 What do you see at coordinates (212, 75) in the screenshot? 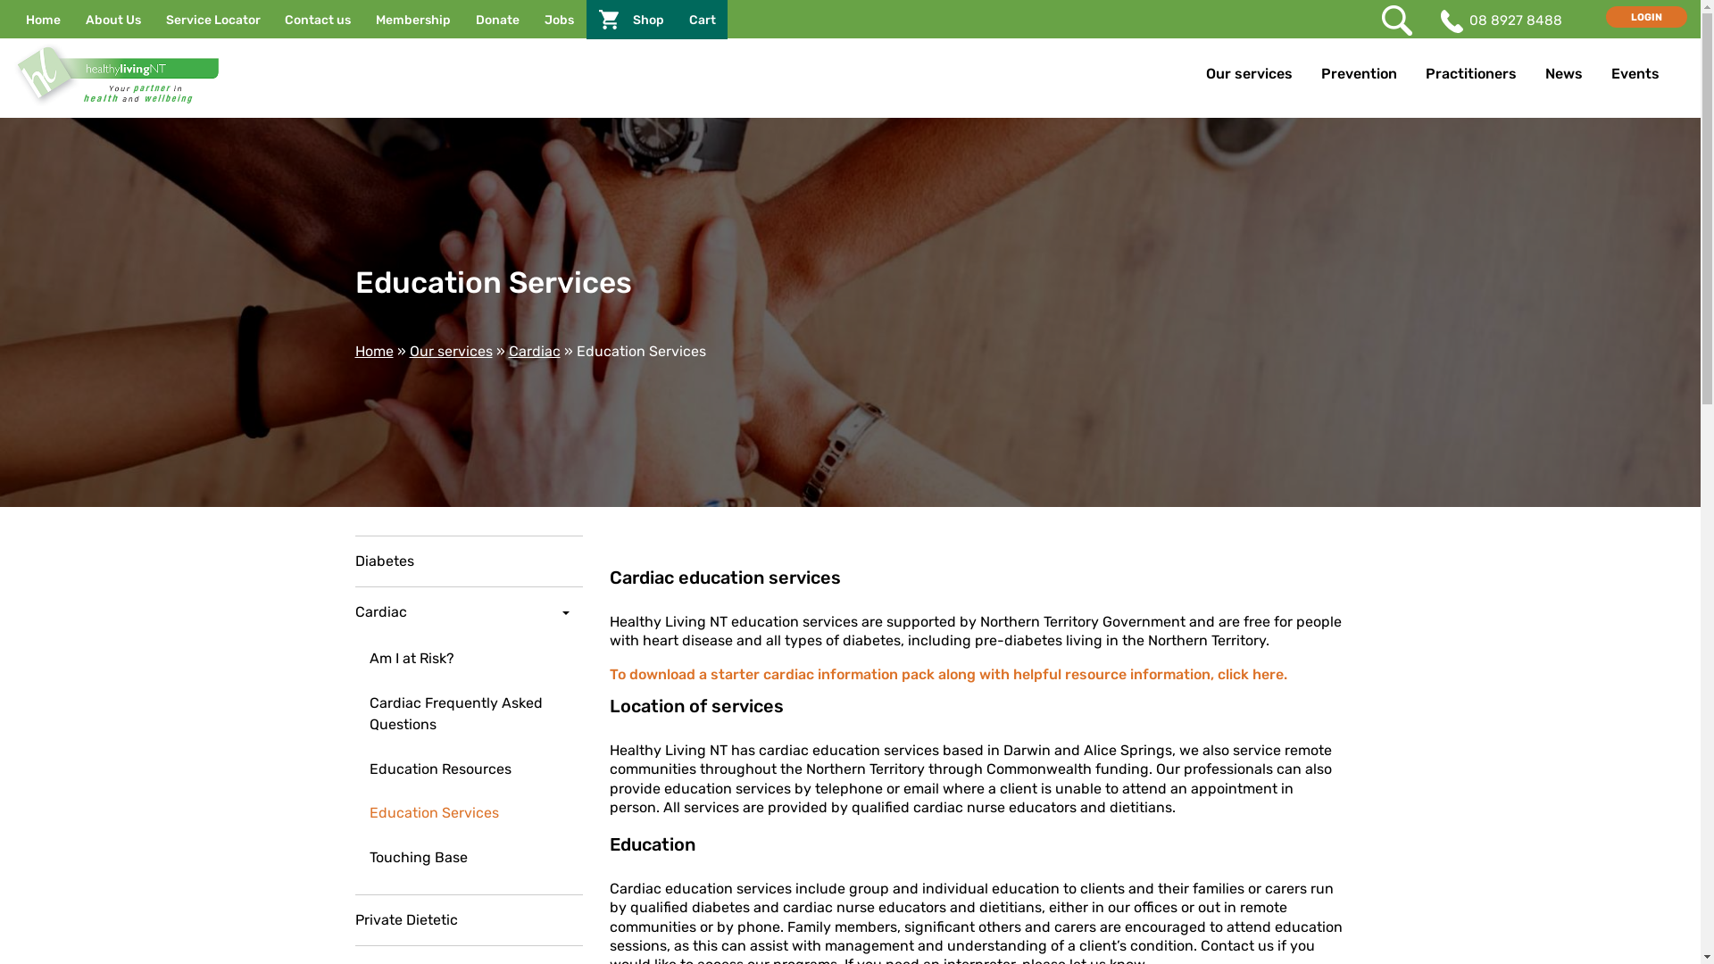
I see `Home` at bounding box center [212, 75].